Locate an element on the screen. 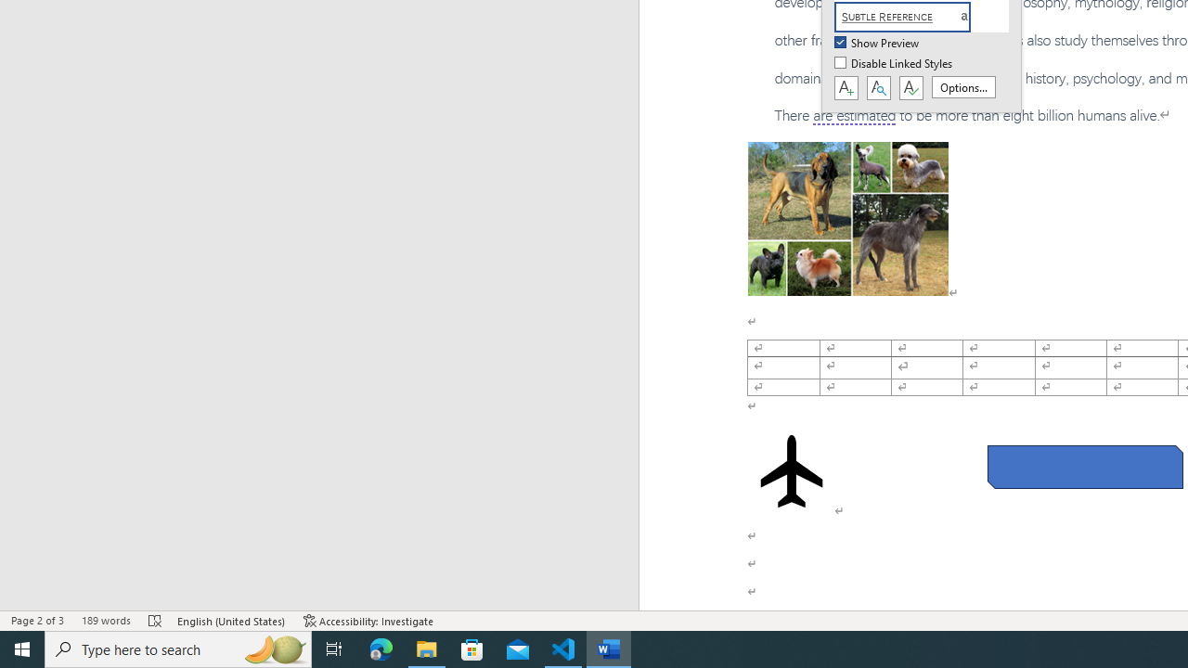 The width and height of the screenshot is (1188, 668). Disable Linked Styles is located at coordinates (895, 64).